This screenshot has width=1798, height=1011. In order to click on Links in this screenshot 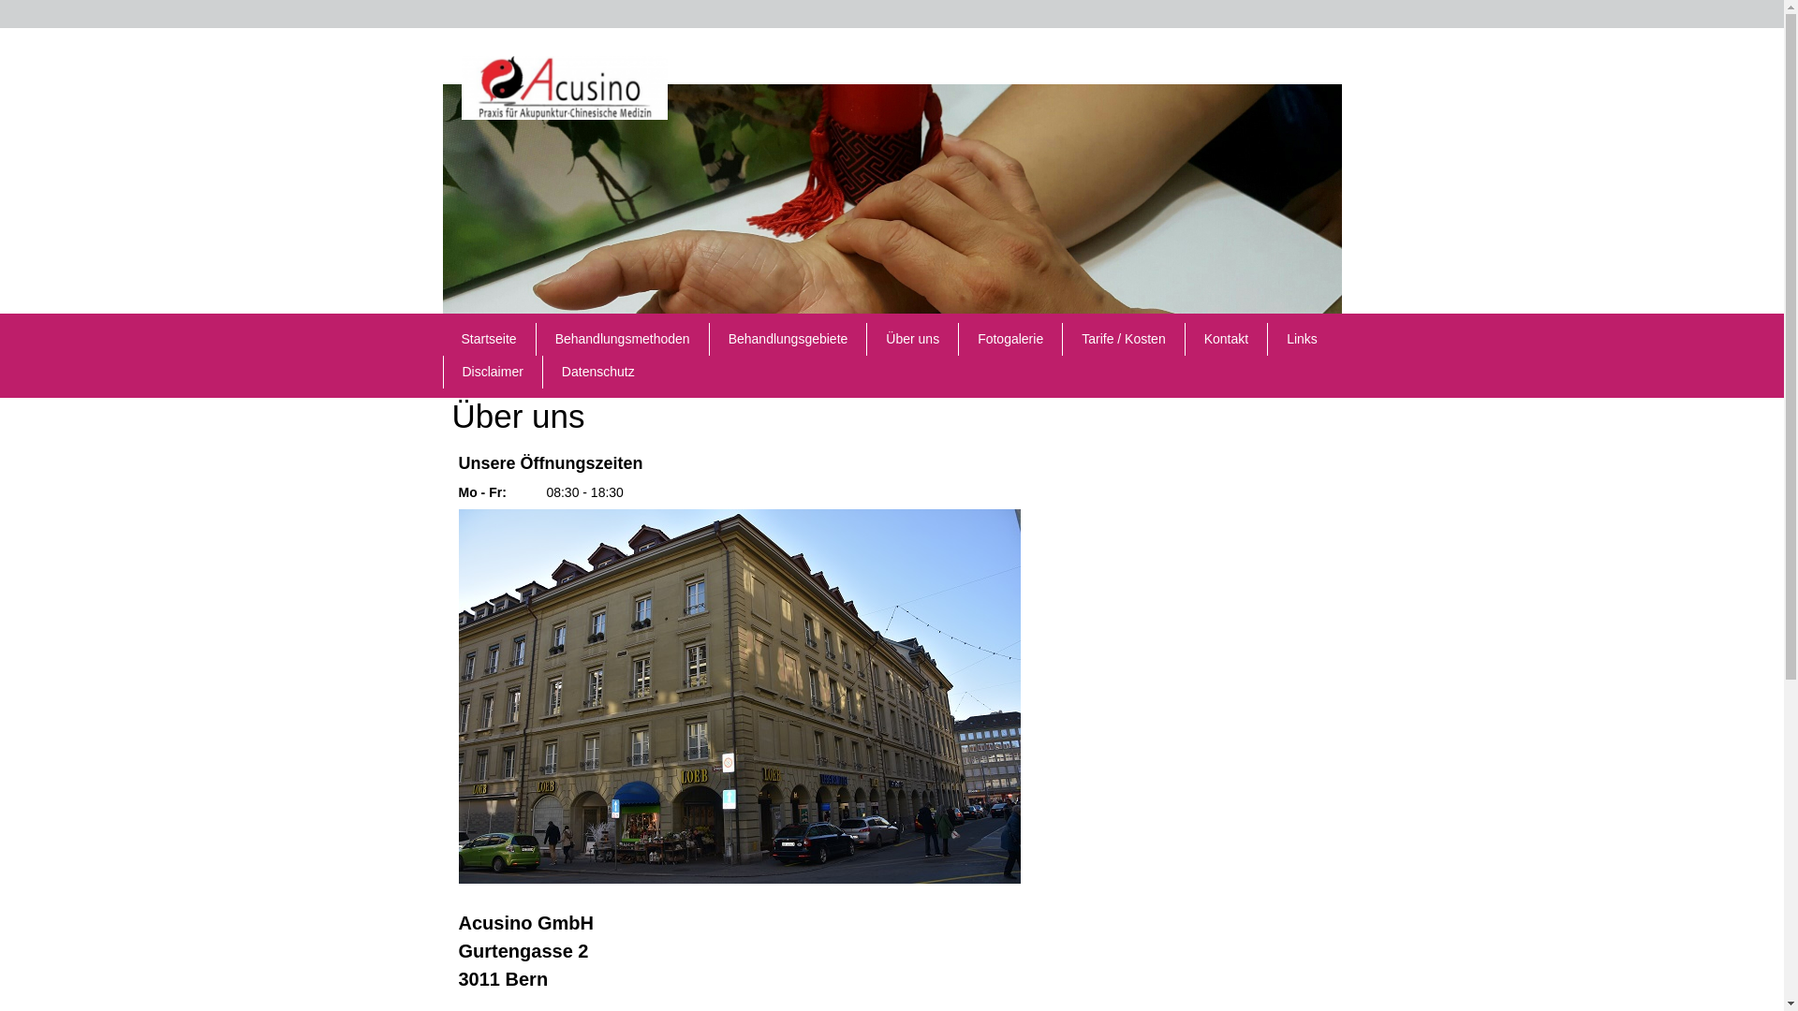, I will do `click(1302, 339)`.